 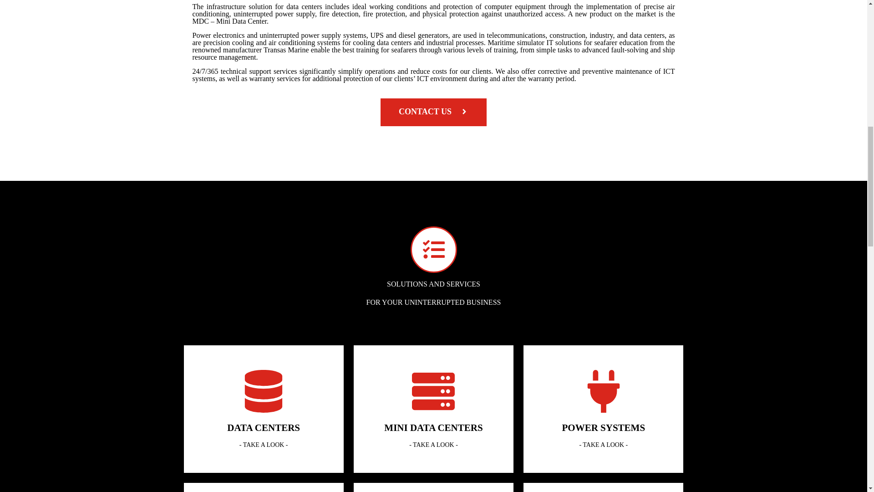 What do you see at coordinates (433, 112) in the screenshot?
I see `CONTACT US` at bounding box center [433, 112].